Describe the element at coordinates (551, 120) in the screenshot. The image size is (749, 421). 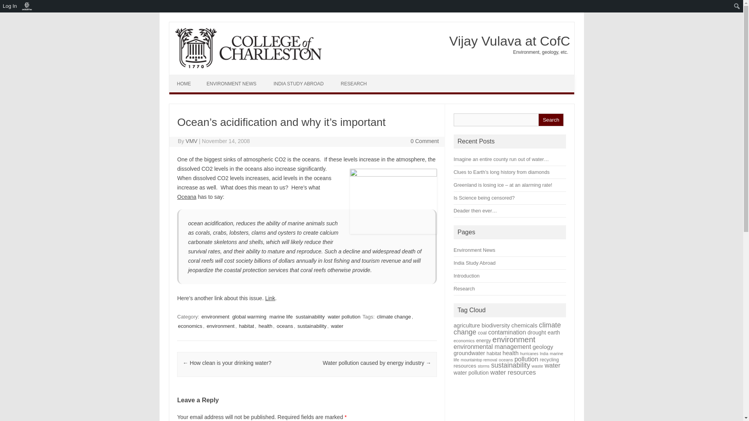
I see `Search` at that location.